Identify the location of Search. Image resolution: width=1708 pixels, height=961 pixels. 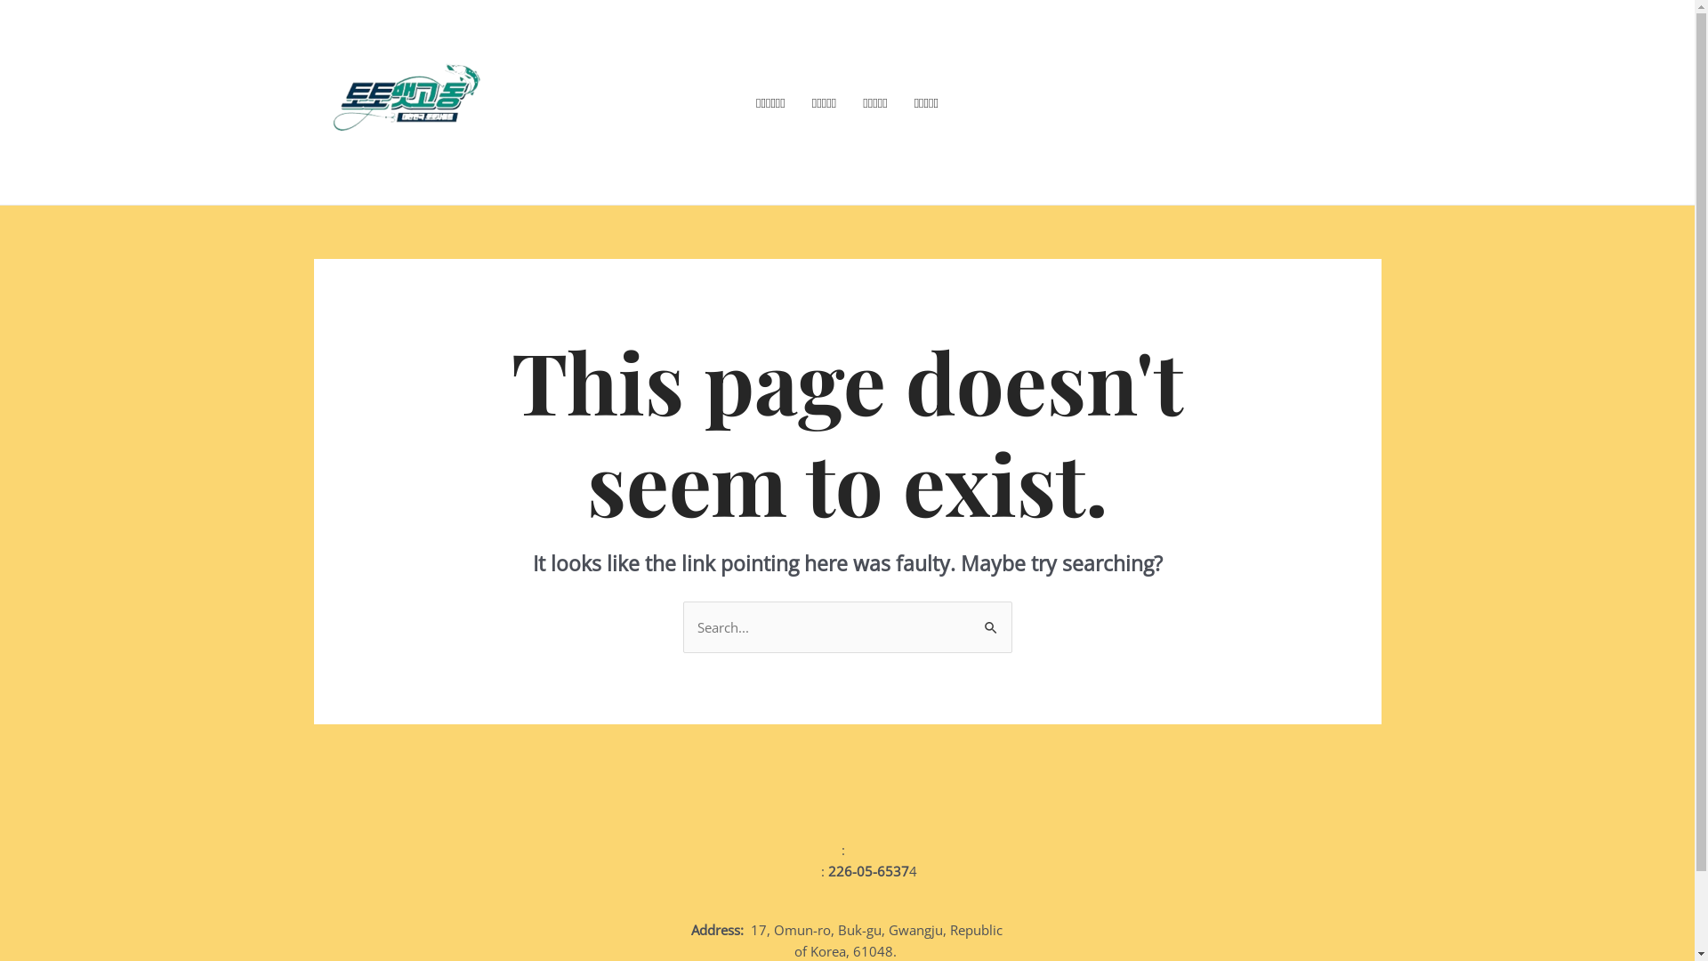
(991, 619).